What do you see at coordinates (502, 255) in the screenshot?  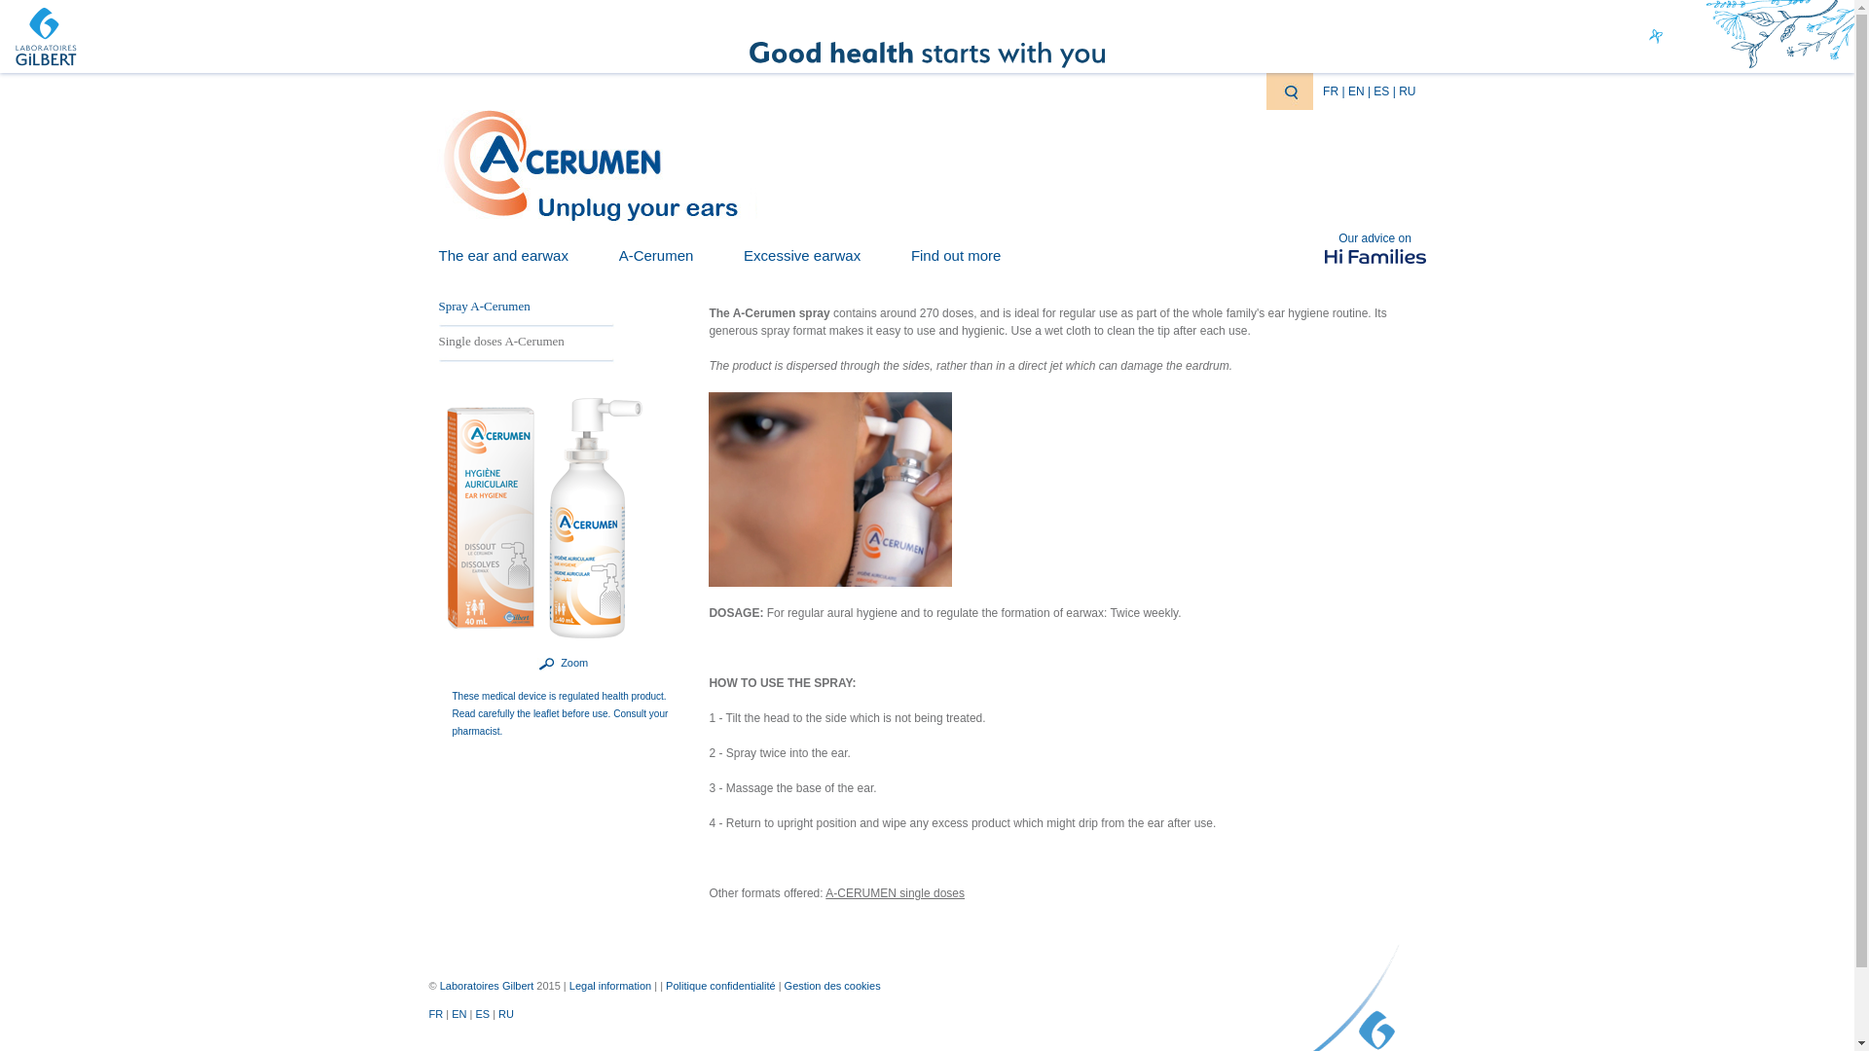 I see `The ear and earwax` at bounding box center [502, 255].